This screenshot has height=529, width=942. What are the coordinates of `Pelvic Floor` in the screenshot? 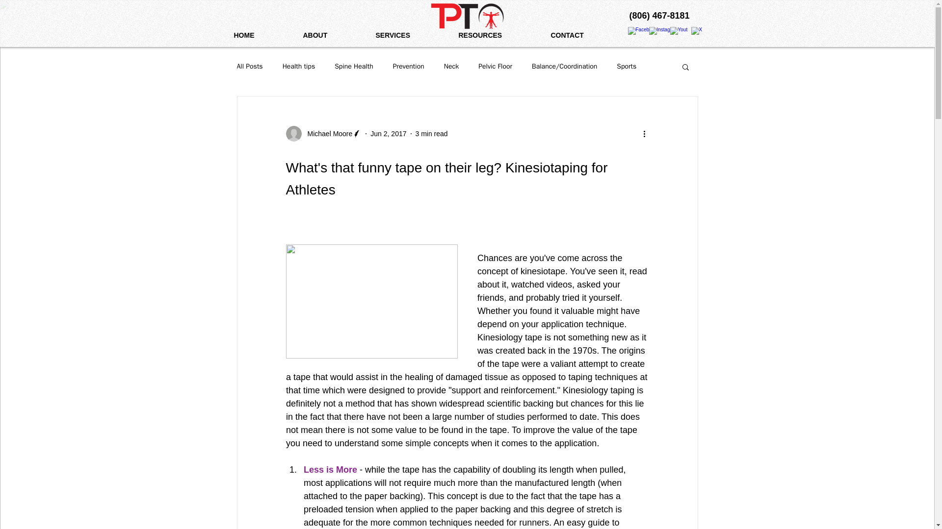 It's located at (496, 67).